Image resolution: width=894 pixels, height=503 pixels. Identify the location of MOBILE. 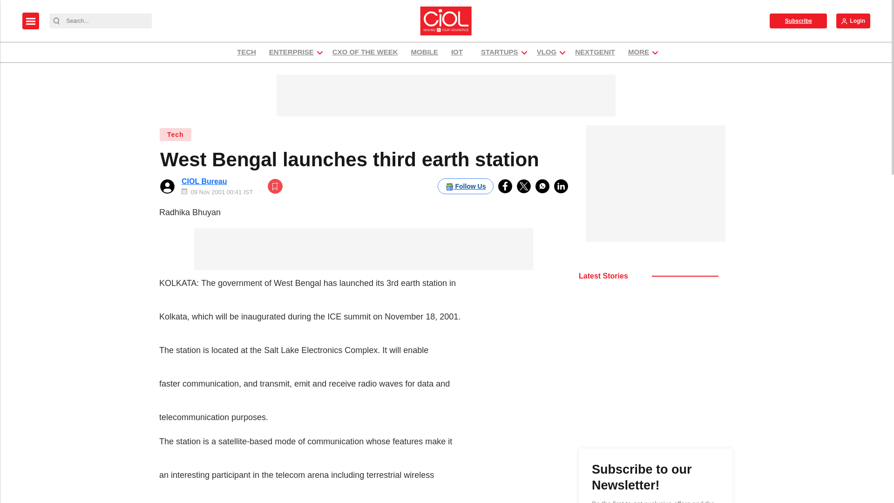
(425, 52).